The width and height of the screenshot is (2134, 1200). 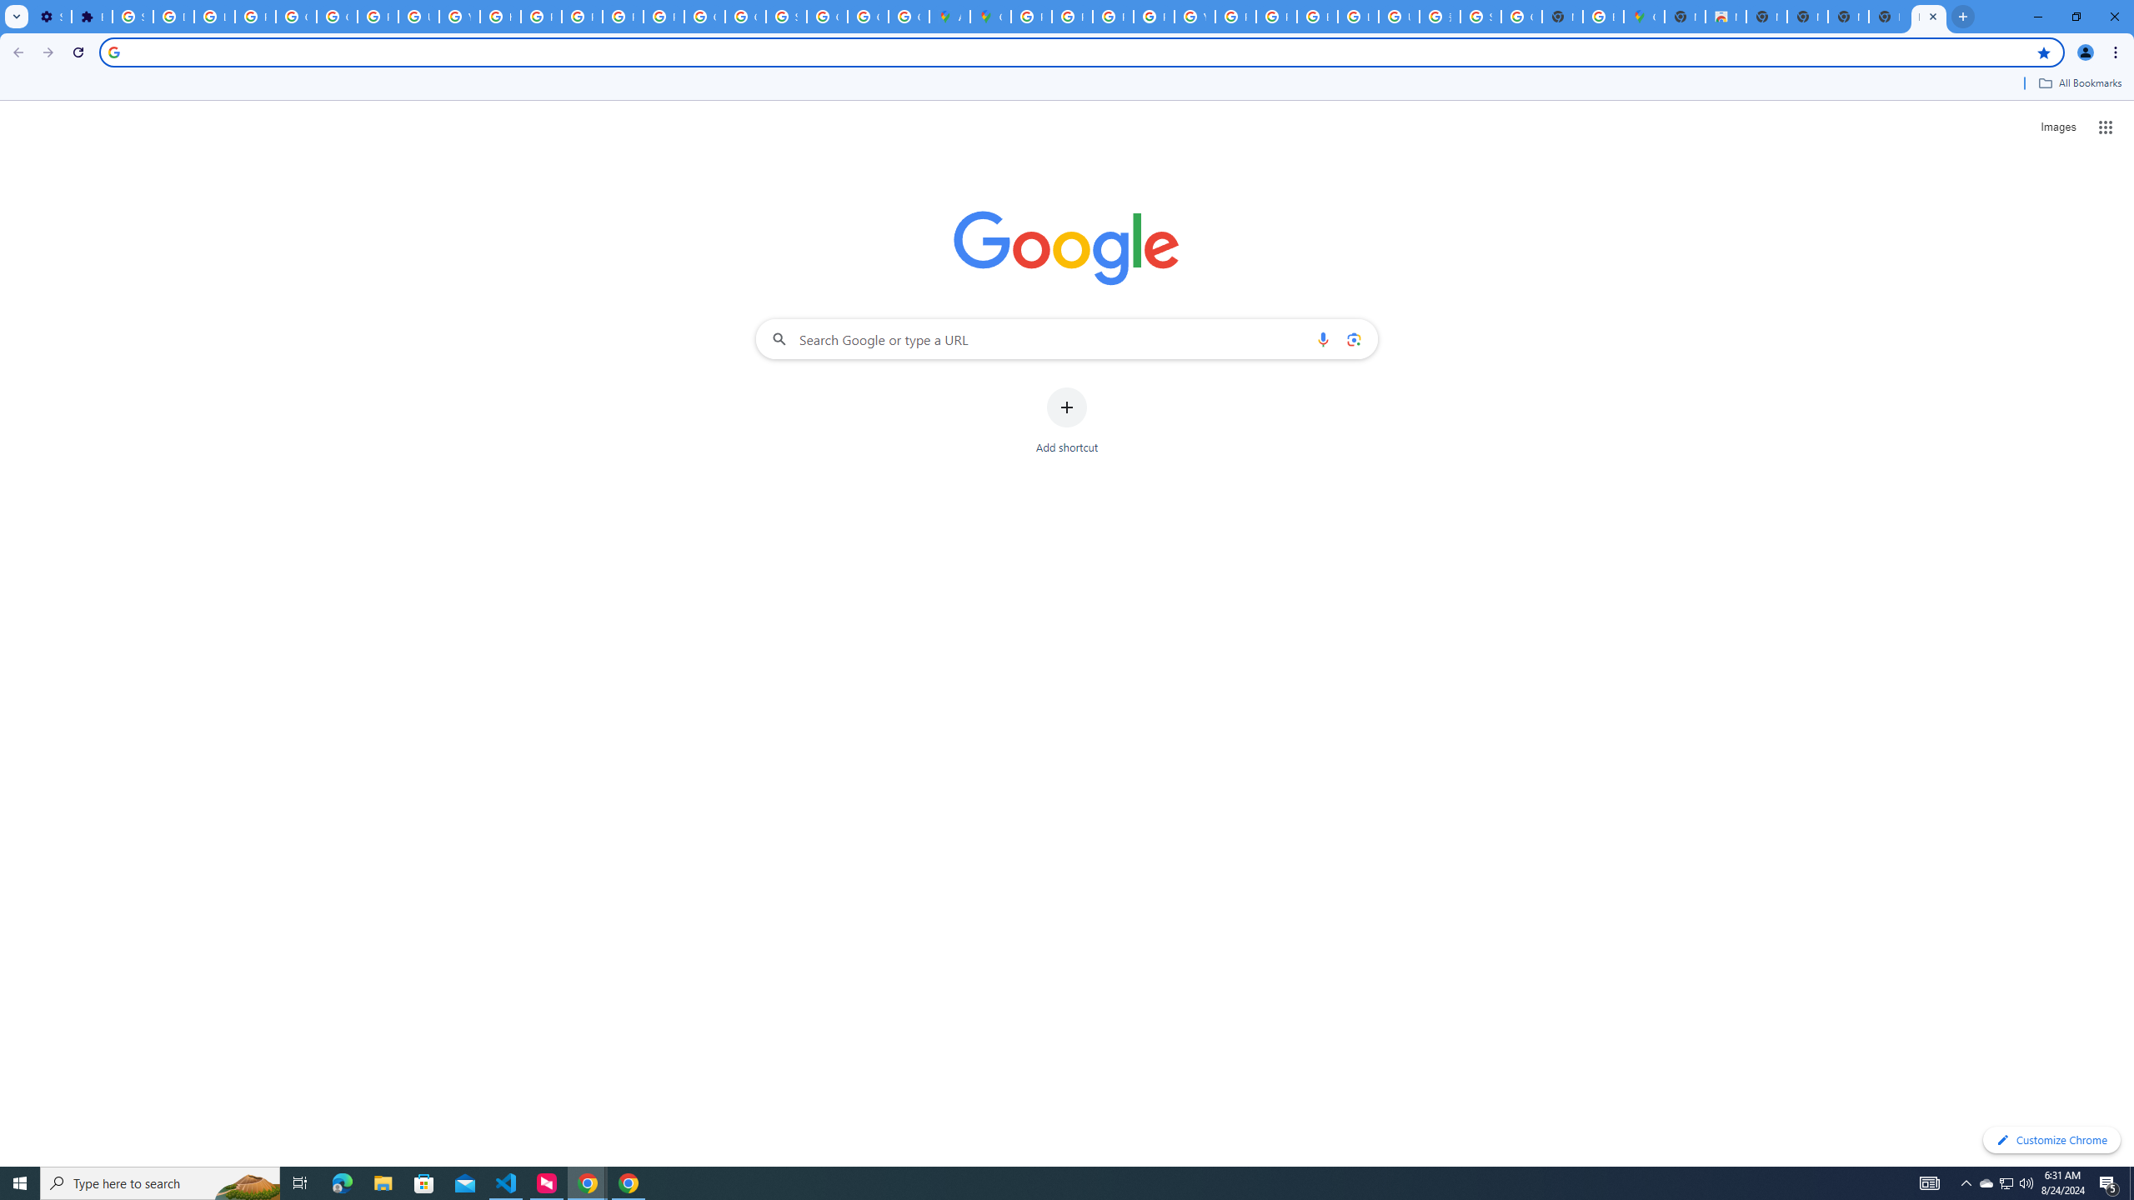 What do you see at coordinates (1352, 338) in the screenshot?
I see `Search by image` at bounding box center [1352, 338].